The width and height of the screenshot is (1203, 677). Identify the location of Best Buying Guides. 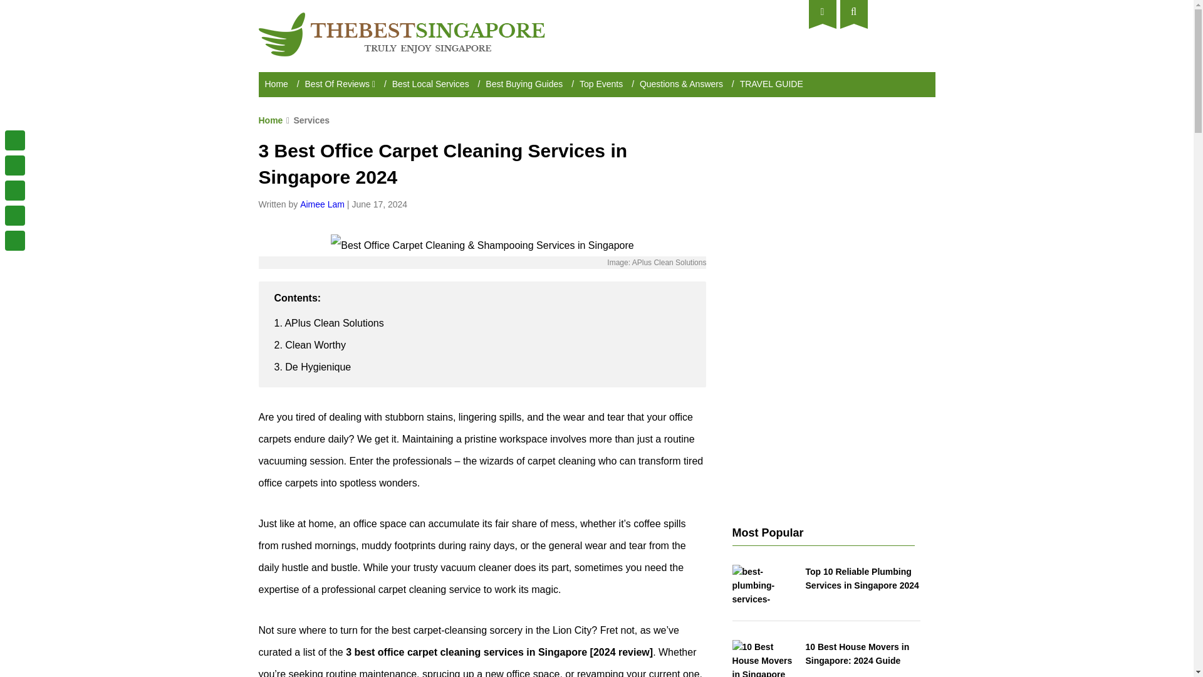
(524, 84).